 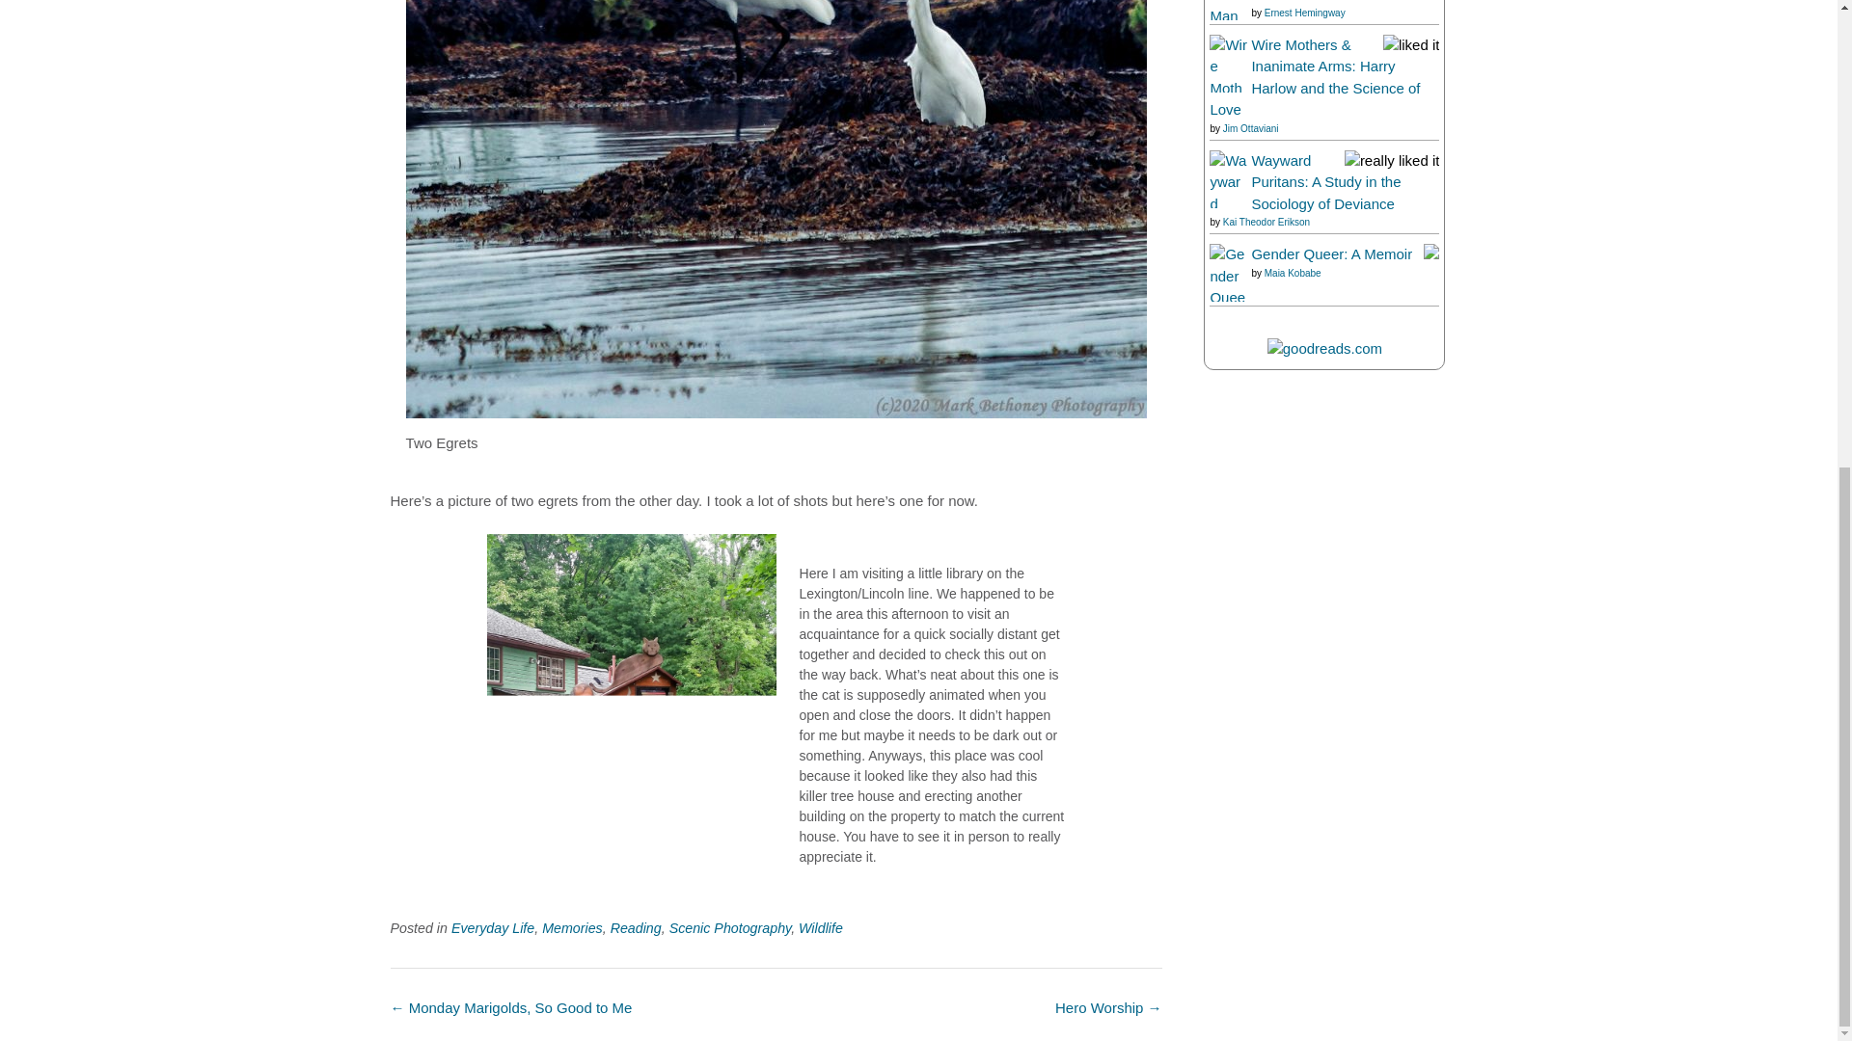 I want to click on Memories, so click(x=573, y=927).